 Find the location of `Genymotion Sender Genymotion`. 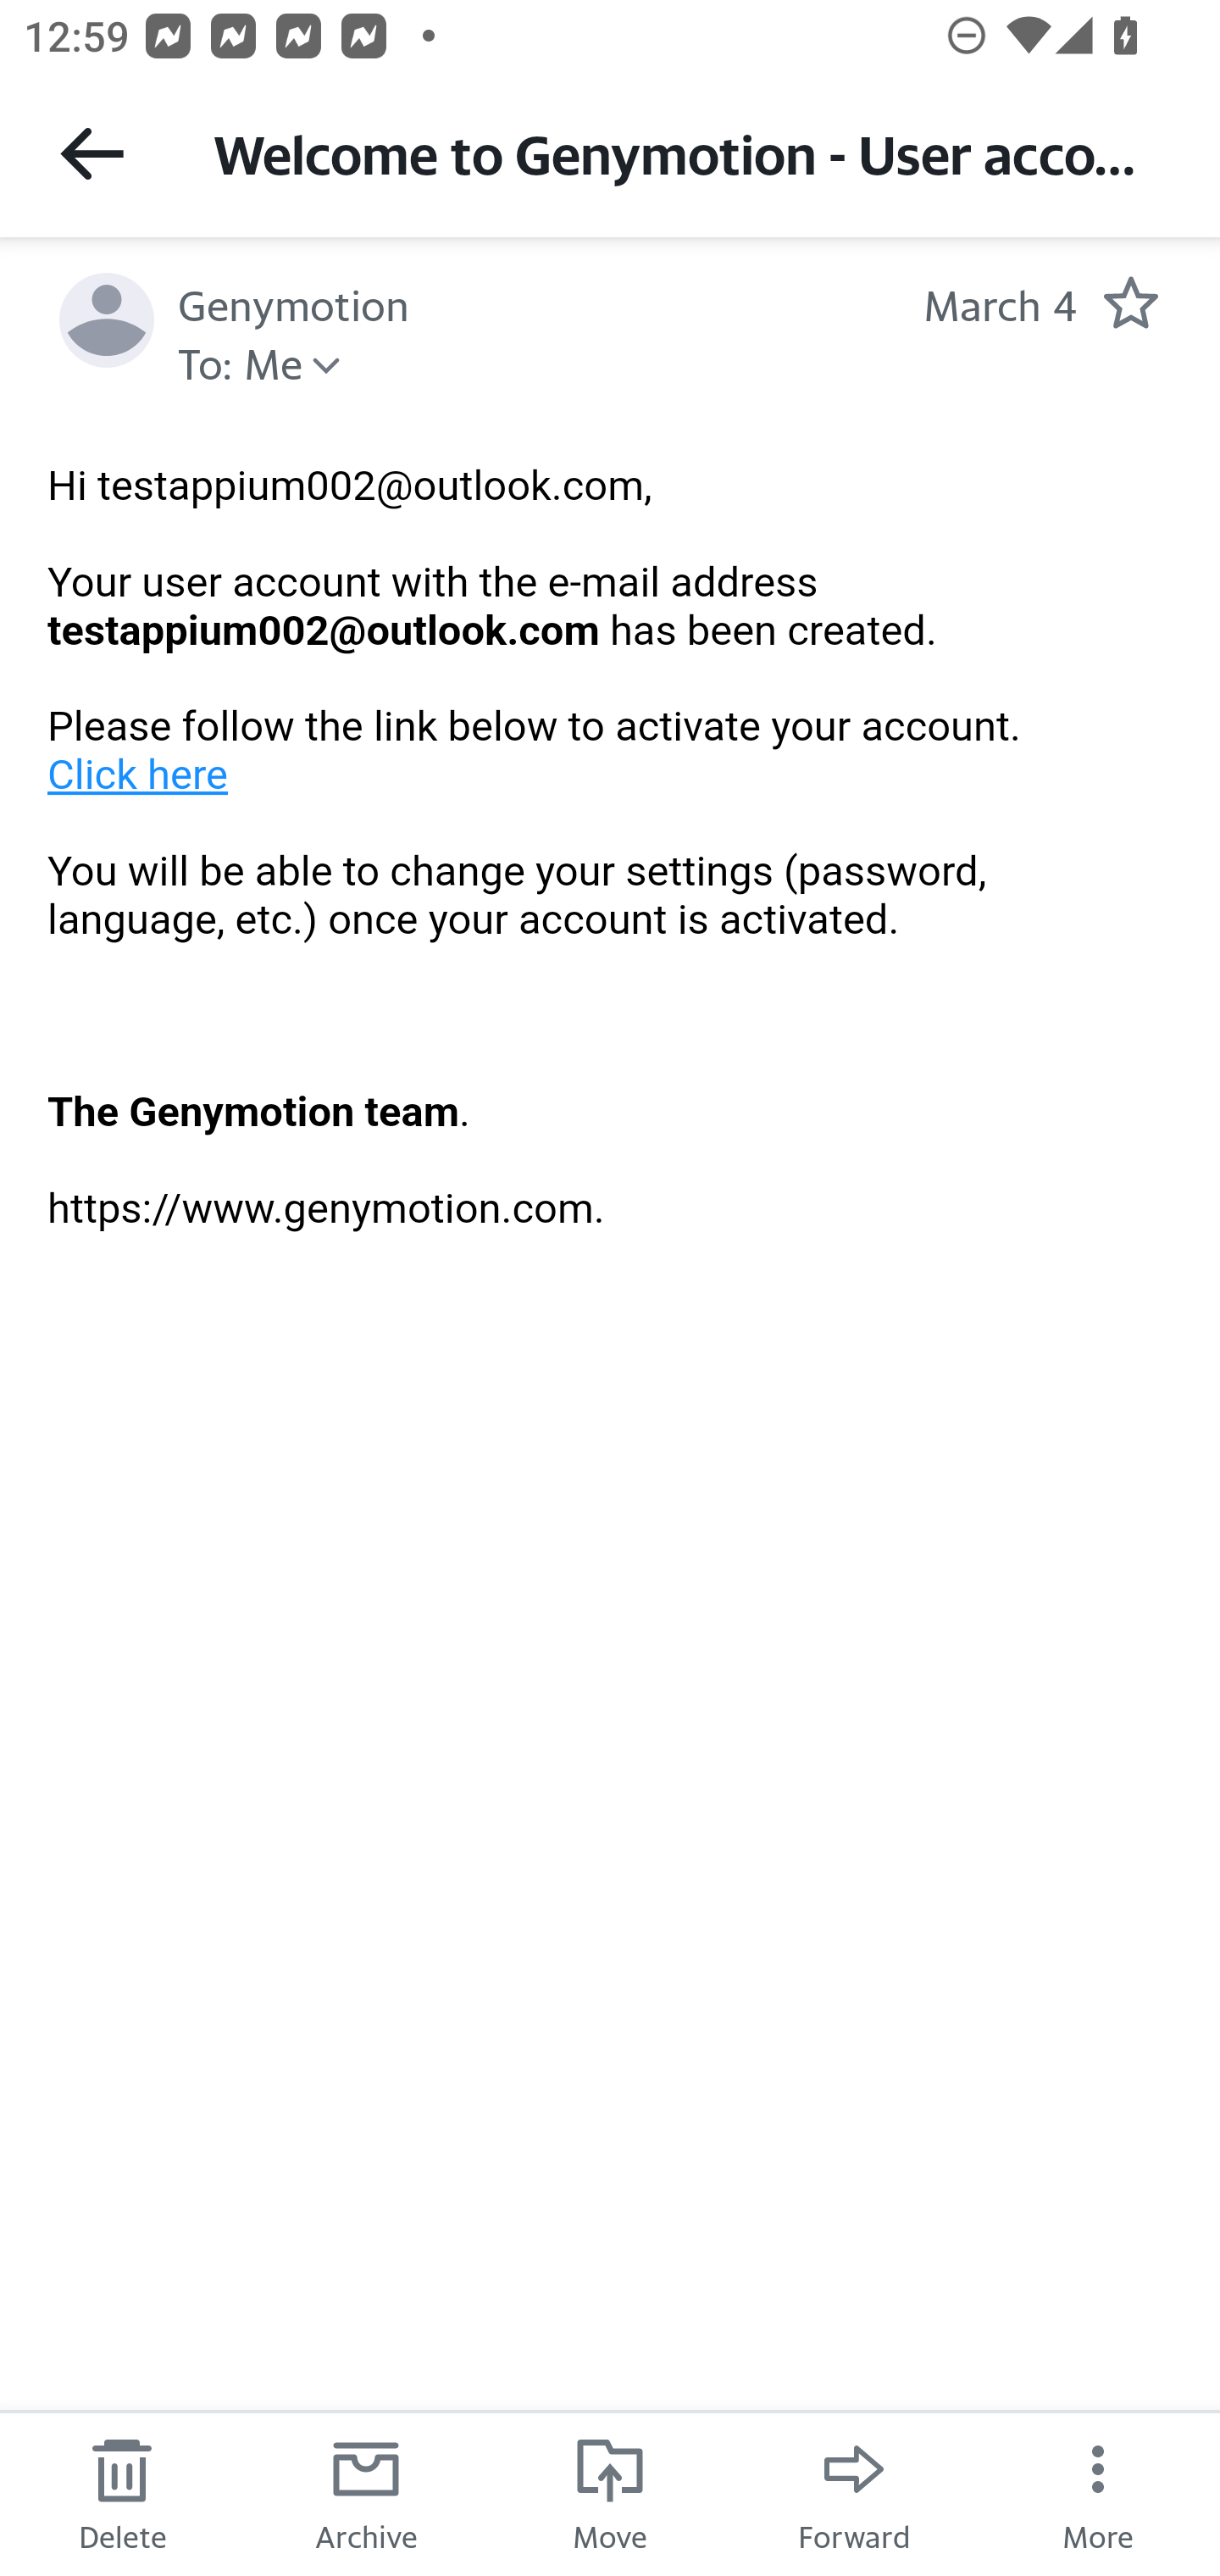

Genymotion Sender Genymotion is located at coordinates (293, 303).